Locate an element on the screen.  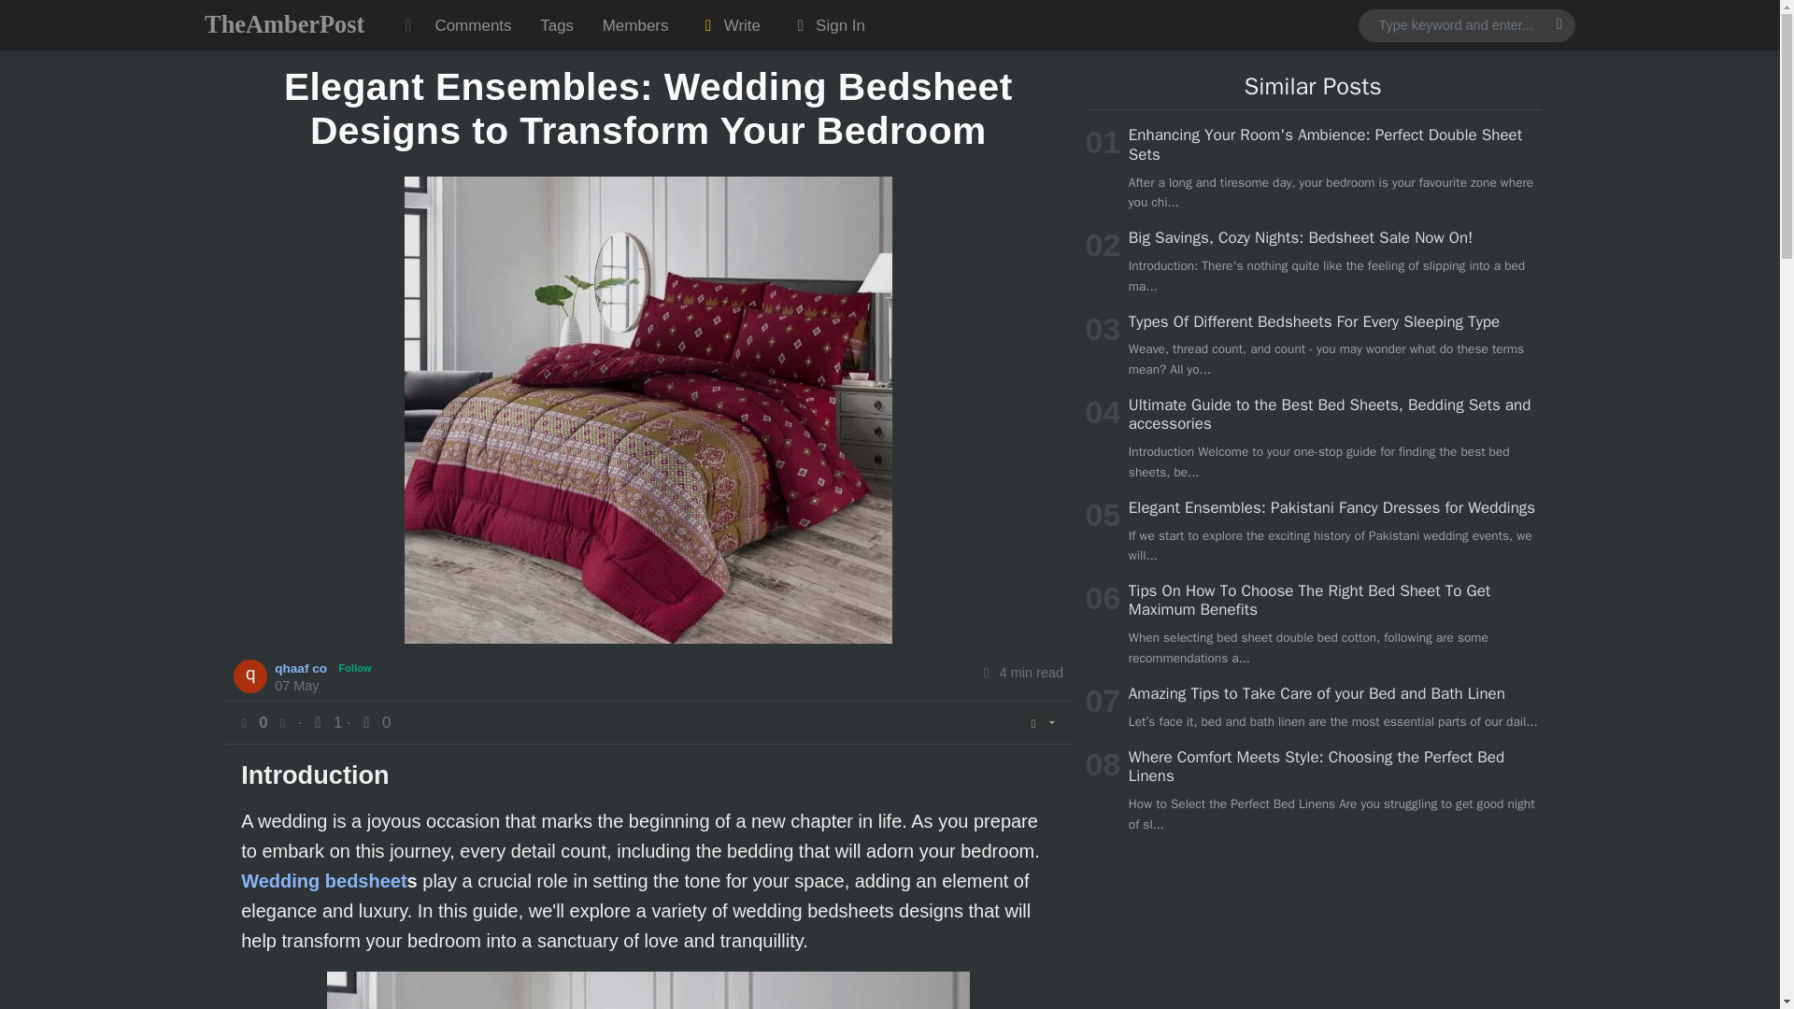
Types Of Different Bedsheets For Every Sleeping Type is located at coordinates (1314, 321).